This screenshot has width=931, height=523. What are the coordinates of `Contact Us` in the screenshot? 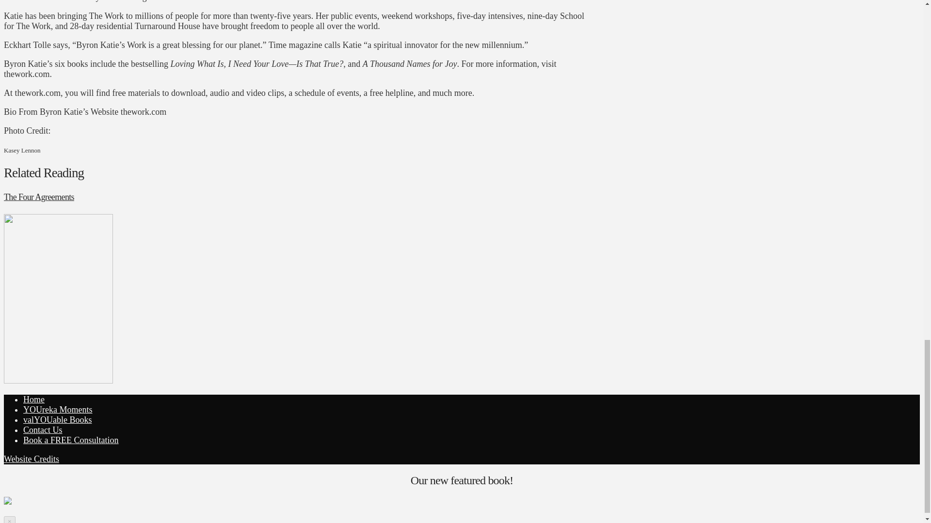 It's located at (43, 430).